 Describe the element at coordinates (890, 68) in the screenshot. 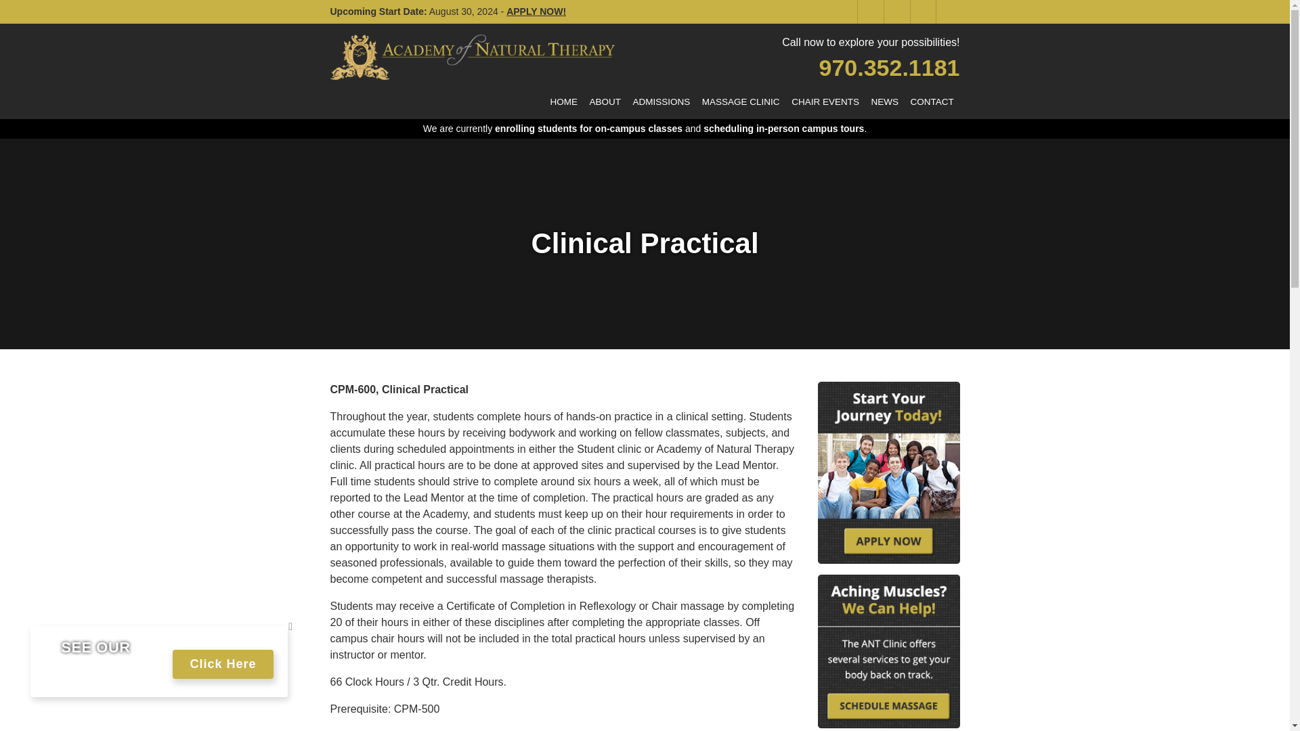

I see `970.352.1181` at that location.